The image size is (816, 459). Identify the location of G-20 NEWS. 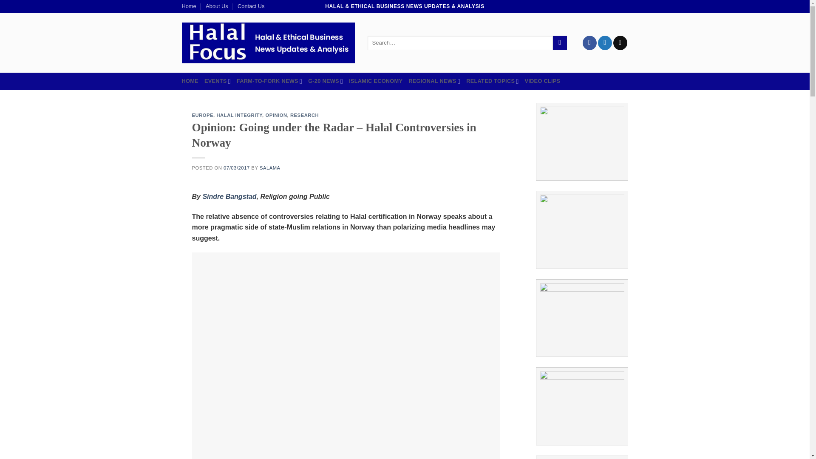
(326, 81).